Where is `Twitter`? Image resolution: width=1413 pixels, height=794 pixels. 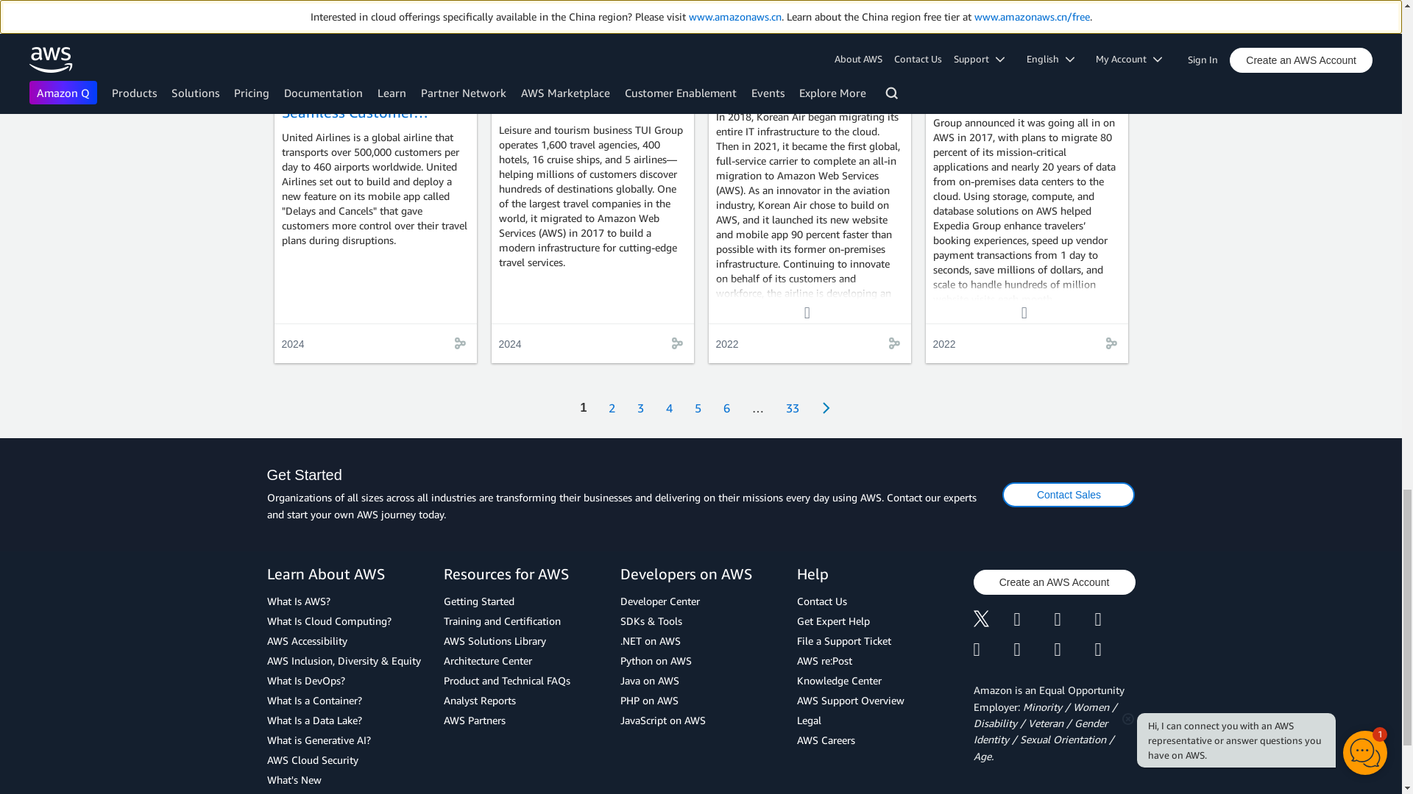 Twitter is located at coordinates (993, 620).